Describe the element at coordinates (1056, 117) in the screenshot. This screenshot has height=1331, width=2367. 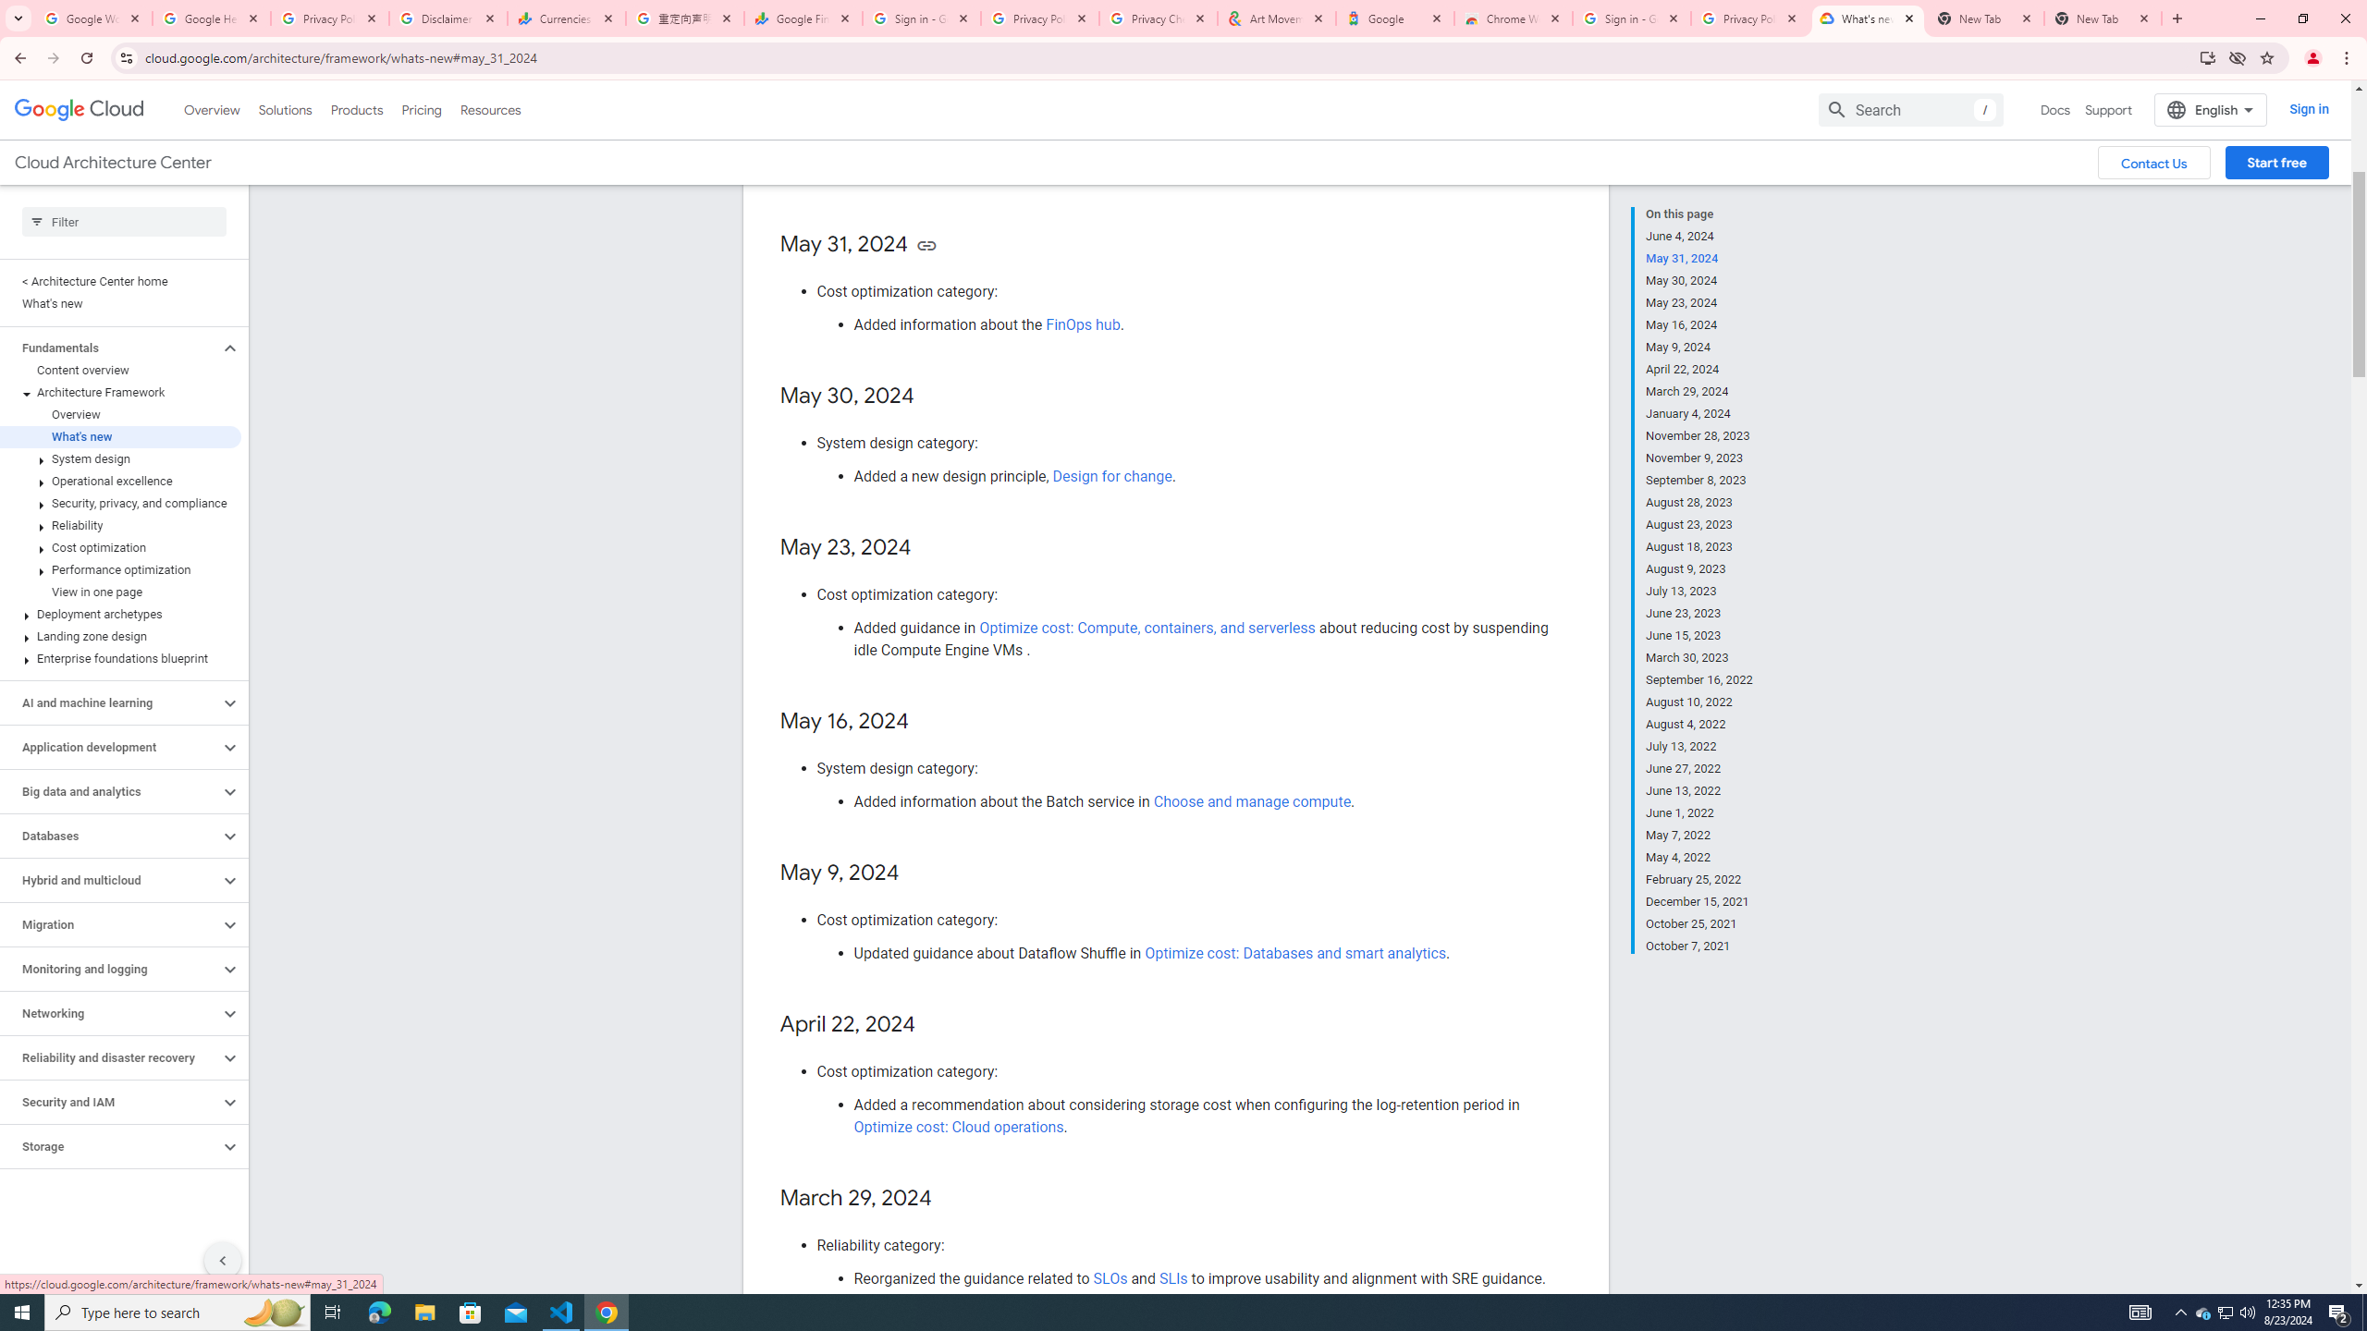
I see `monitoring` at that location.